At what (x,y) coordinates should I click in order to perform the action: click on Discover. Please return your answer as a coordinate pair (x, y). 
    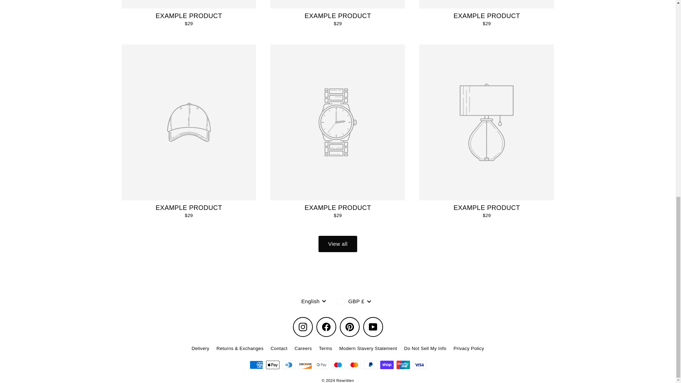
    Looking at the image, I should click on (305, 365).